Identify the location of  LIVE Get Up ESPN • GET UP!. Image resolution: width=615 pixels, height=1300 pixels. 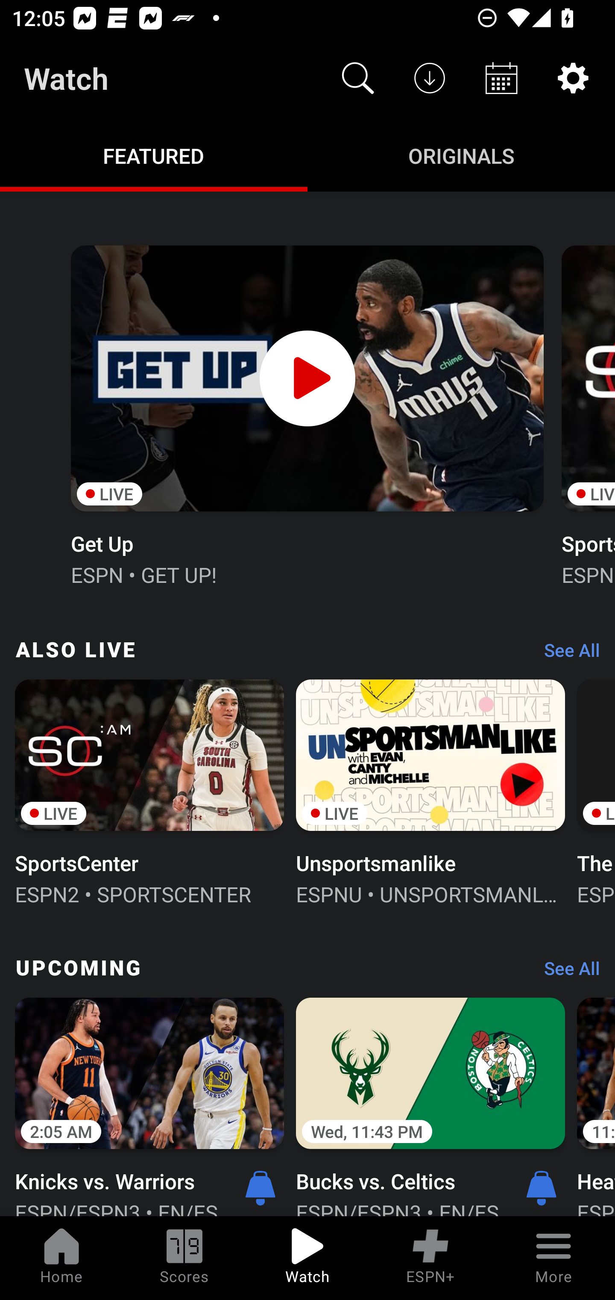
(307, 414).